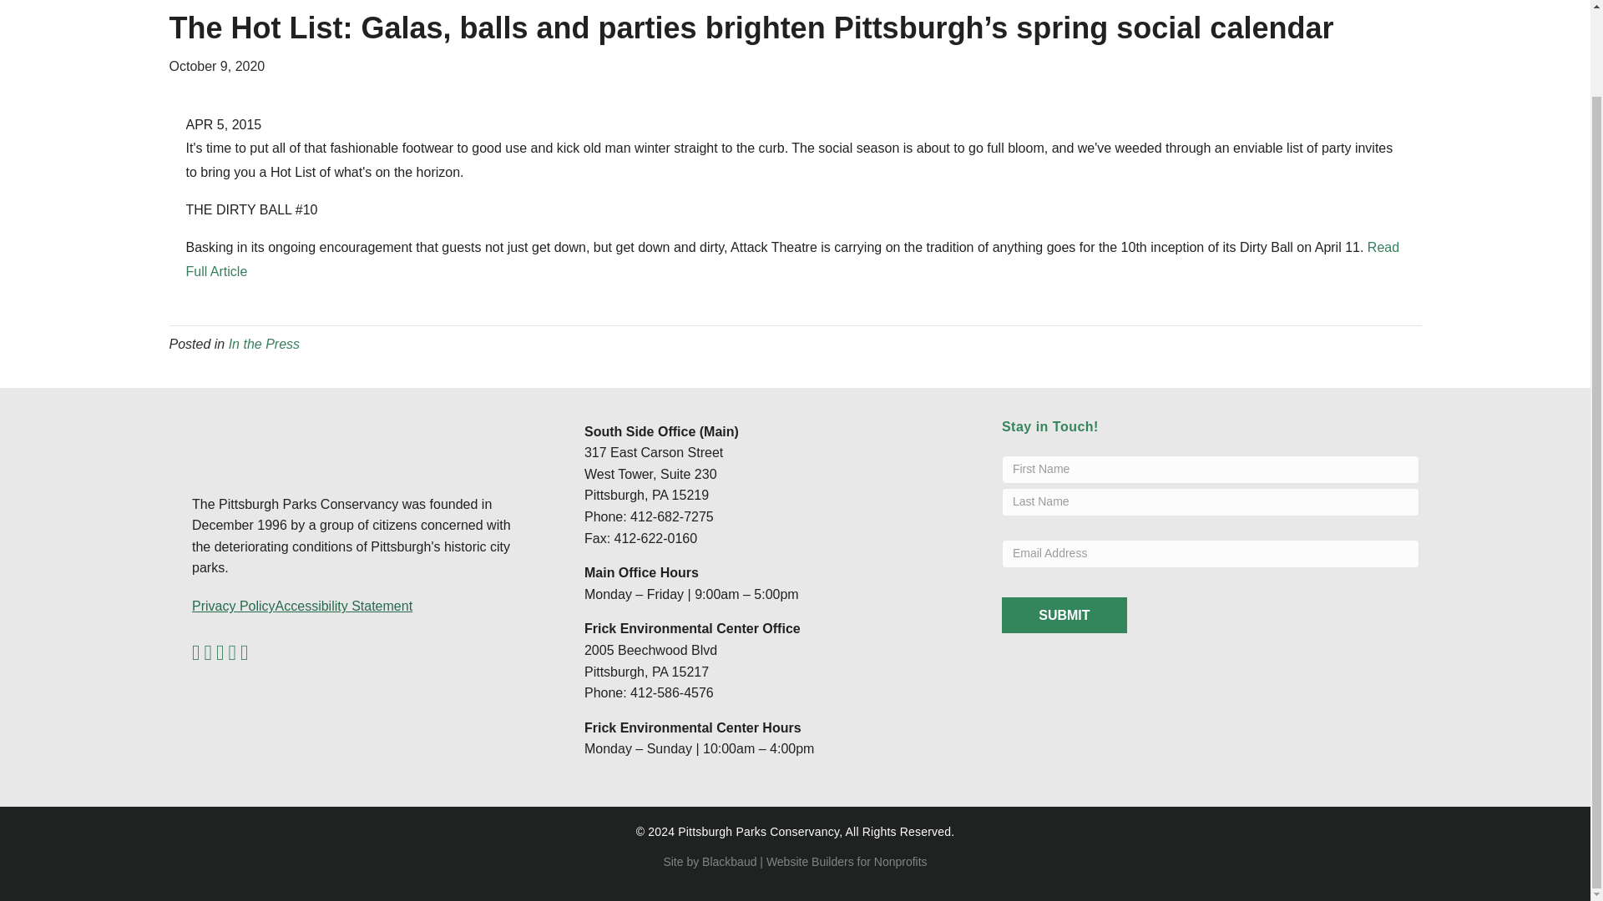  I want to click on Last Name, so click(1211, 502).